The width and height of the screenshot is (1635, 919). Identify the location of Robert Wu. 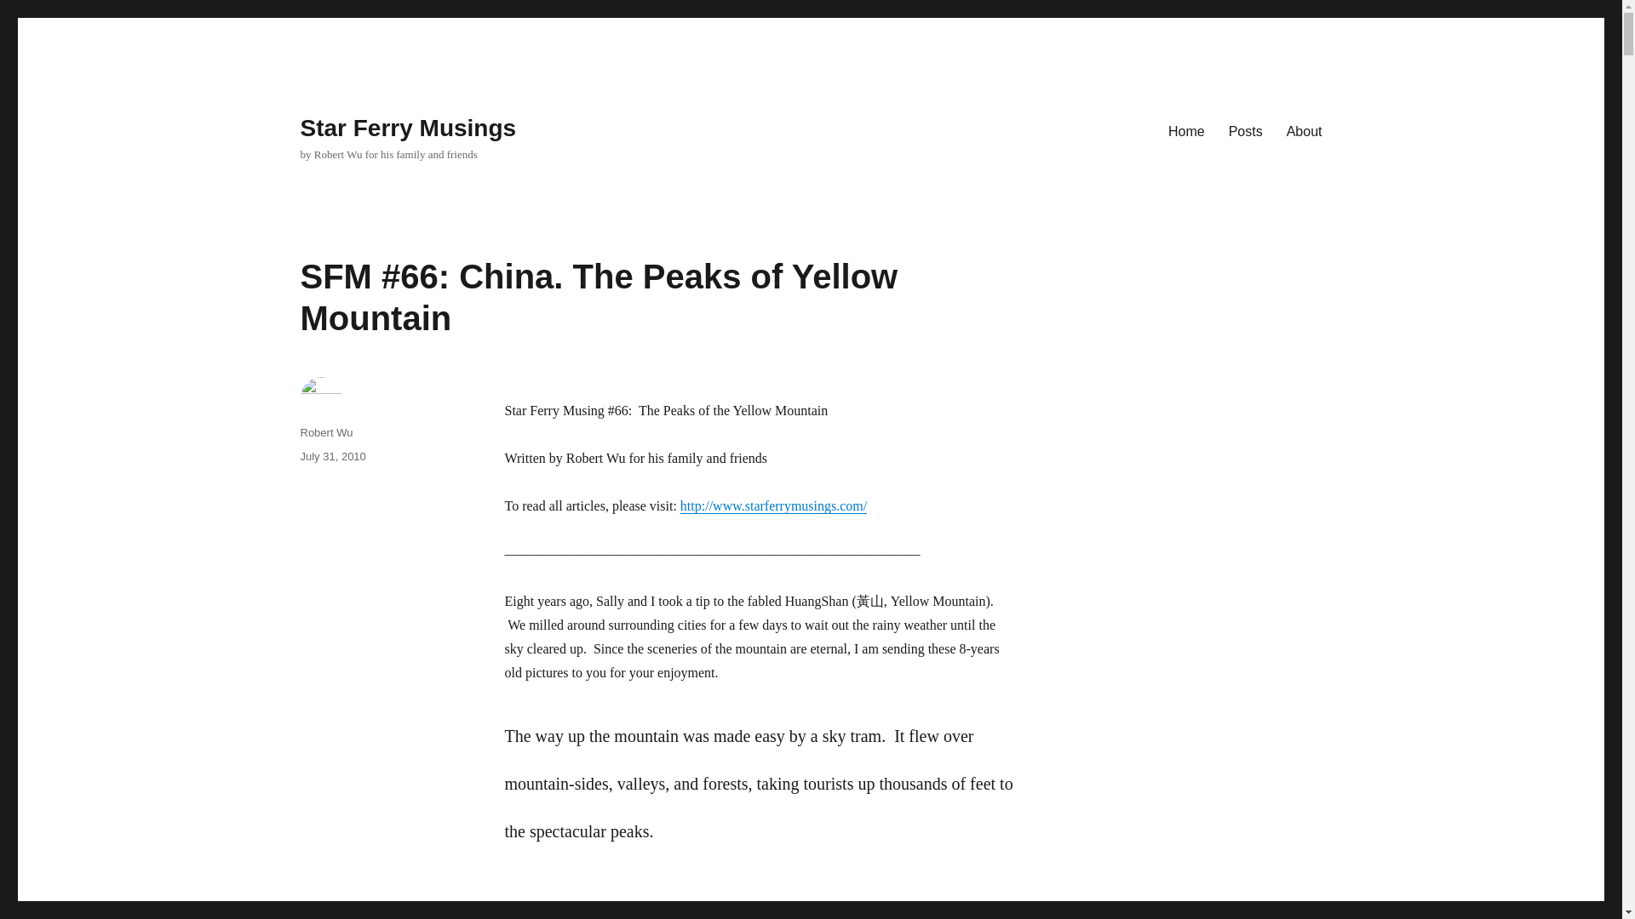
(325, 432).